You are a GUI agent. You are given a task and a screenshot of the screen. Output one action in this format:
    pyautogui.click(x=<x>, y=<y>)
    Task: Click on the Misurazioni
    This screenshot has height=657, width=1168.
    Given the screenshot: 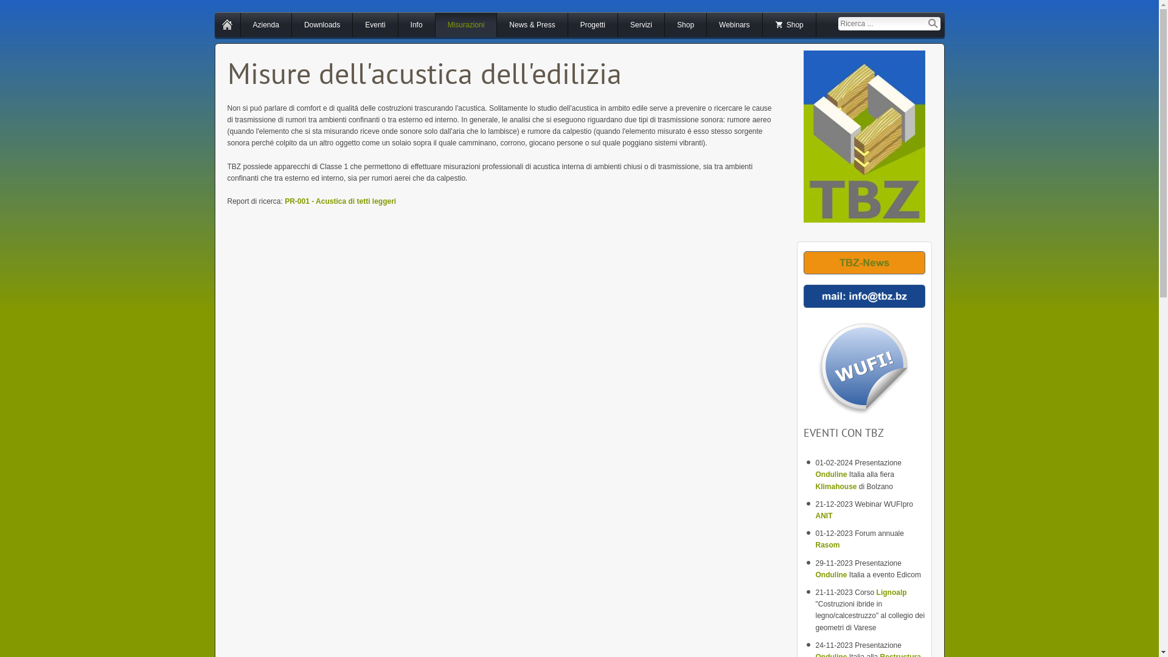 What is the action you would take?
    pyautogui.click(x=466, y=25)
    